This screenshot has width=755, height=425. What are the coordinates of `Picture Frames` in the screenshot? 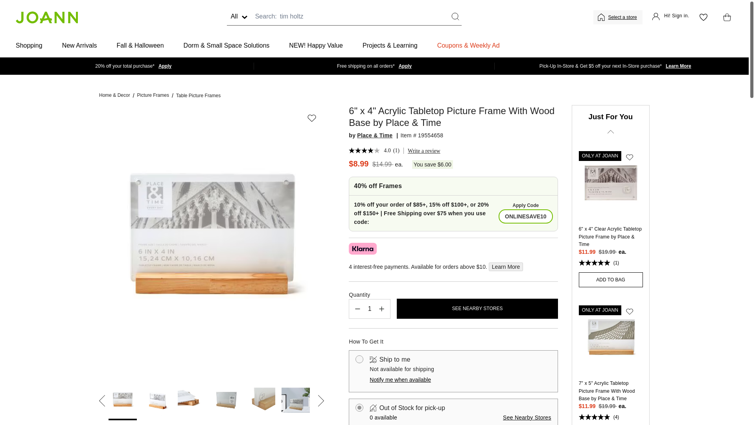 It's located at (153, 95).